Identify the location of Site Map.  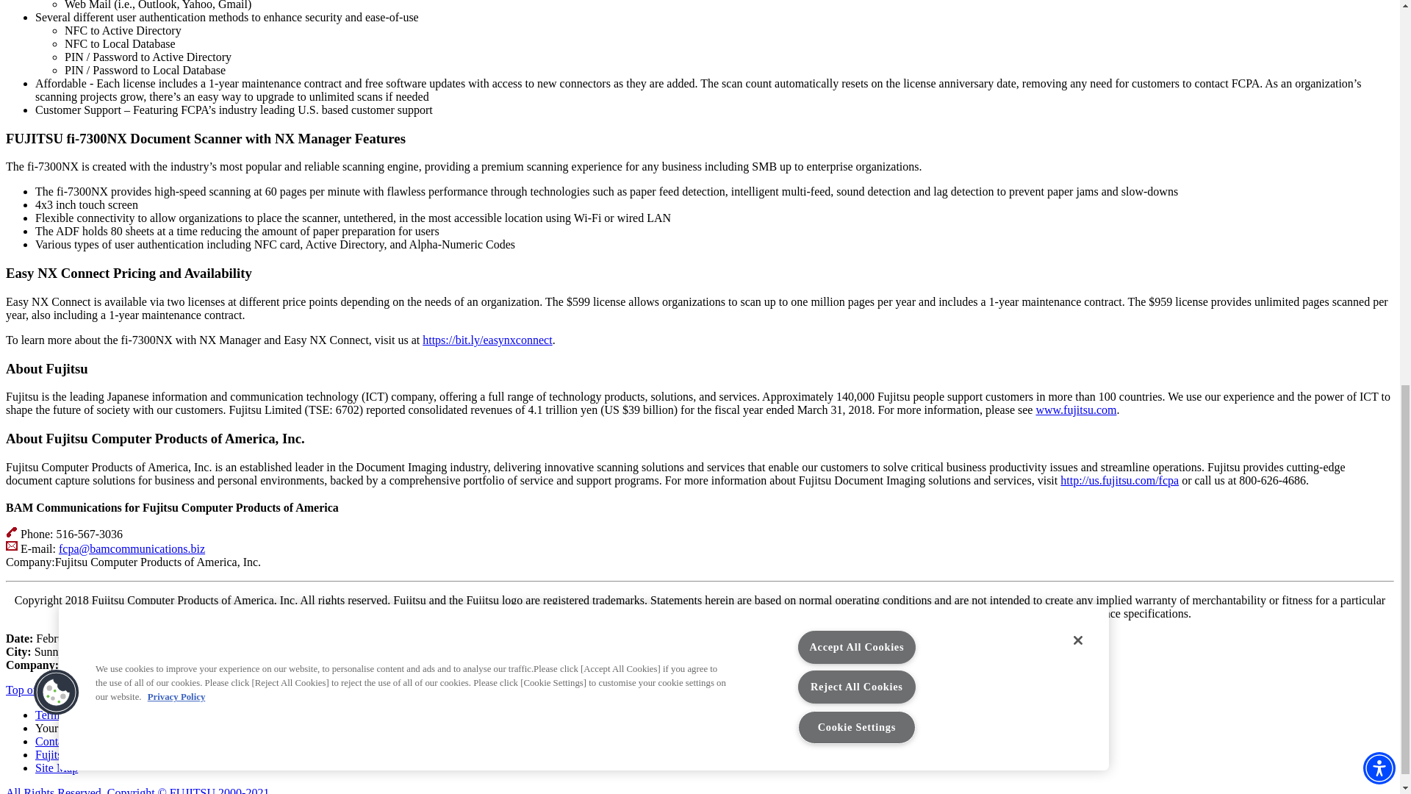
(56, 766).